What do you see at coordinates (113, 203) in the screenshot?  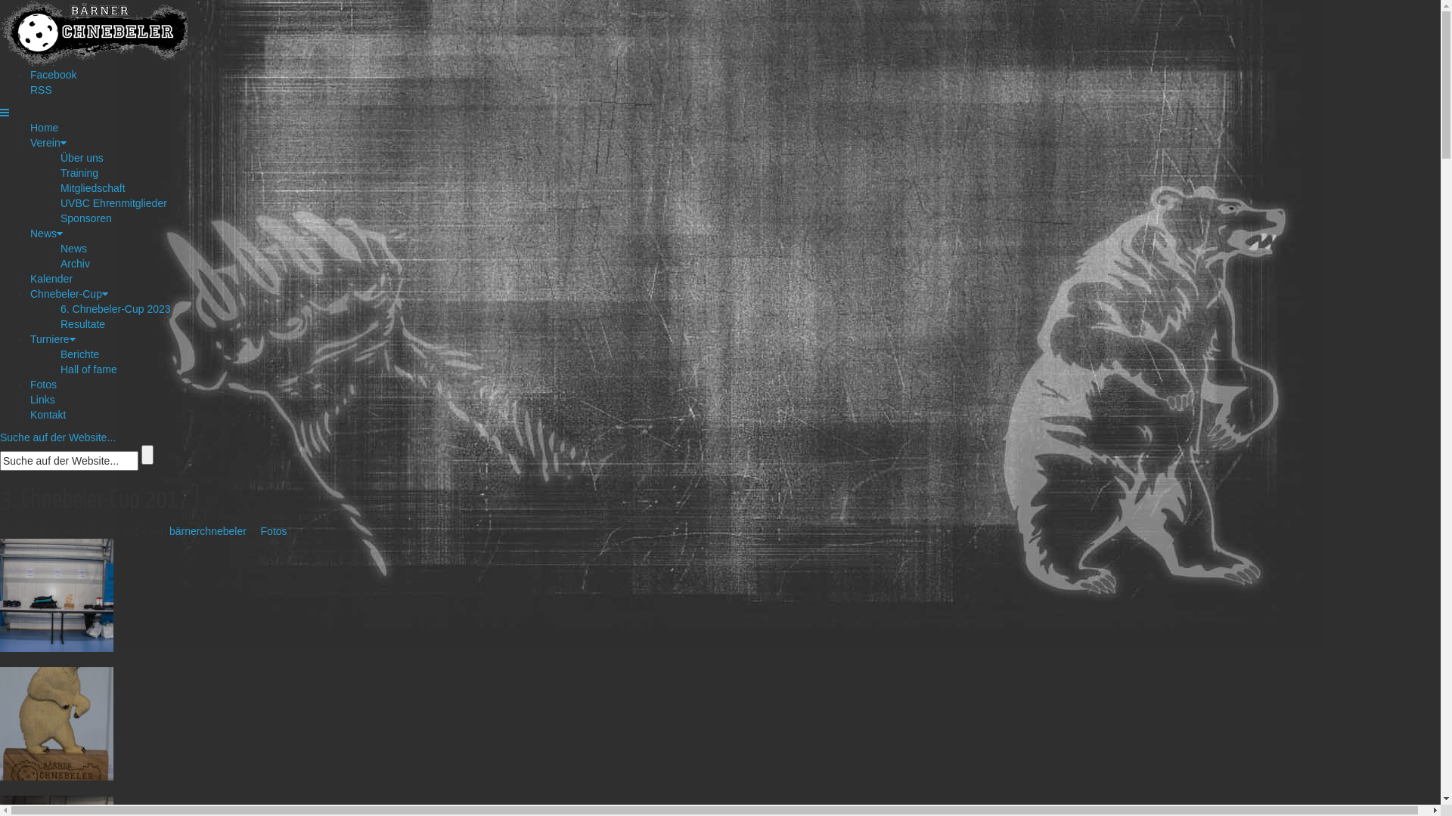 I see `UVBC Ehrenmitglieder` at bounding box center [113, 203].